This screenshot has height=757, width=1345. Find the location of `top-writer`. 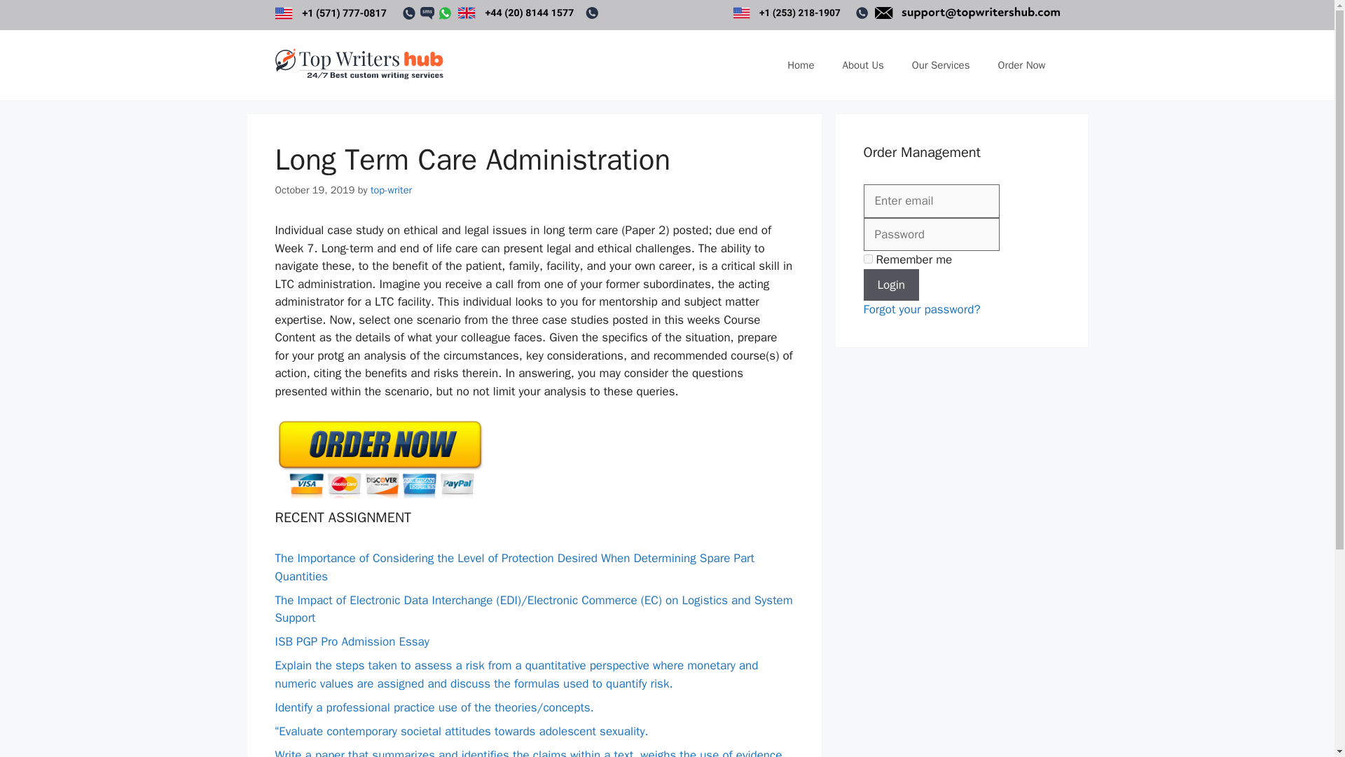

top-writer is located at coordinates (391, 189).